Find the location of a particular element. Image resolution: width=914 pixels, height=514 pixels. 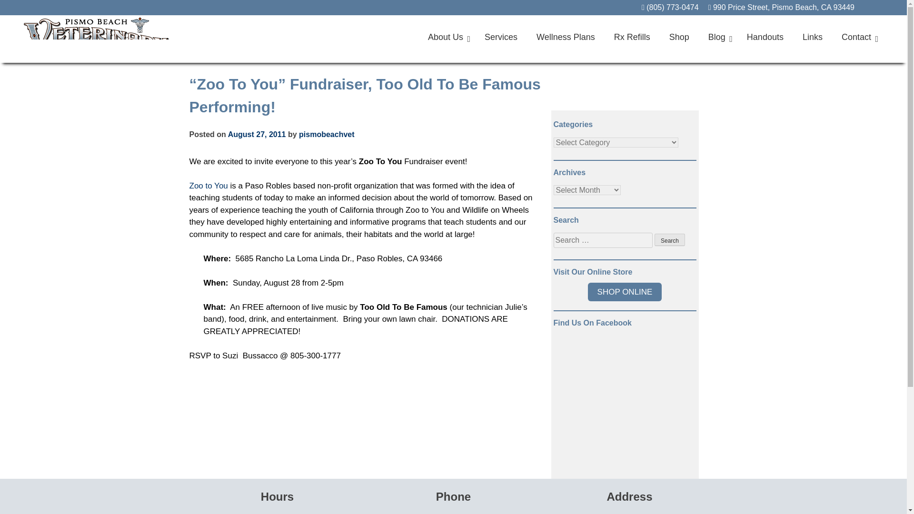

Rx Refills is located at coordinates (632, 37).